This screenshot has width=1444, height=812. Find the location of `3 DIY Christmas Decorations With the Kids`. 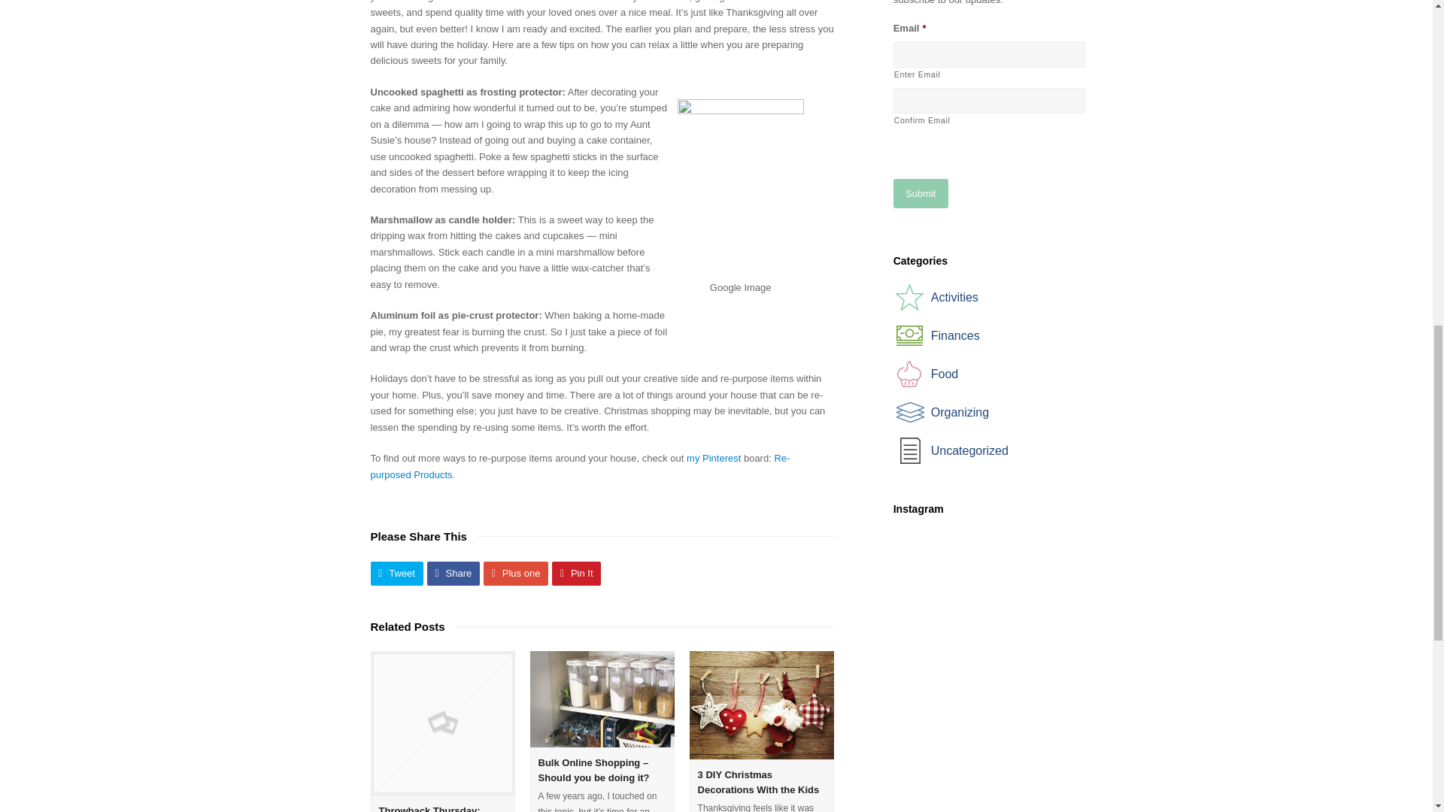

3 DIY Christmas Decorations With the Kids is located at coordinates (762, 705).